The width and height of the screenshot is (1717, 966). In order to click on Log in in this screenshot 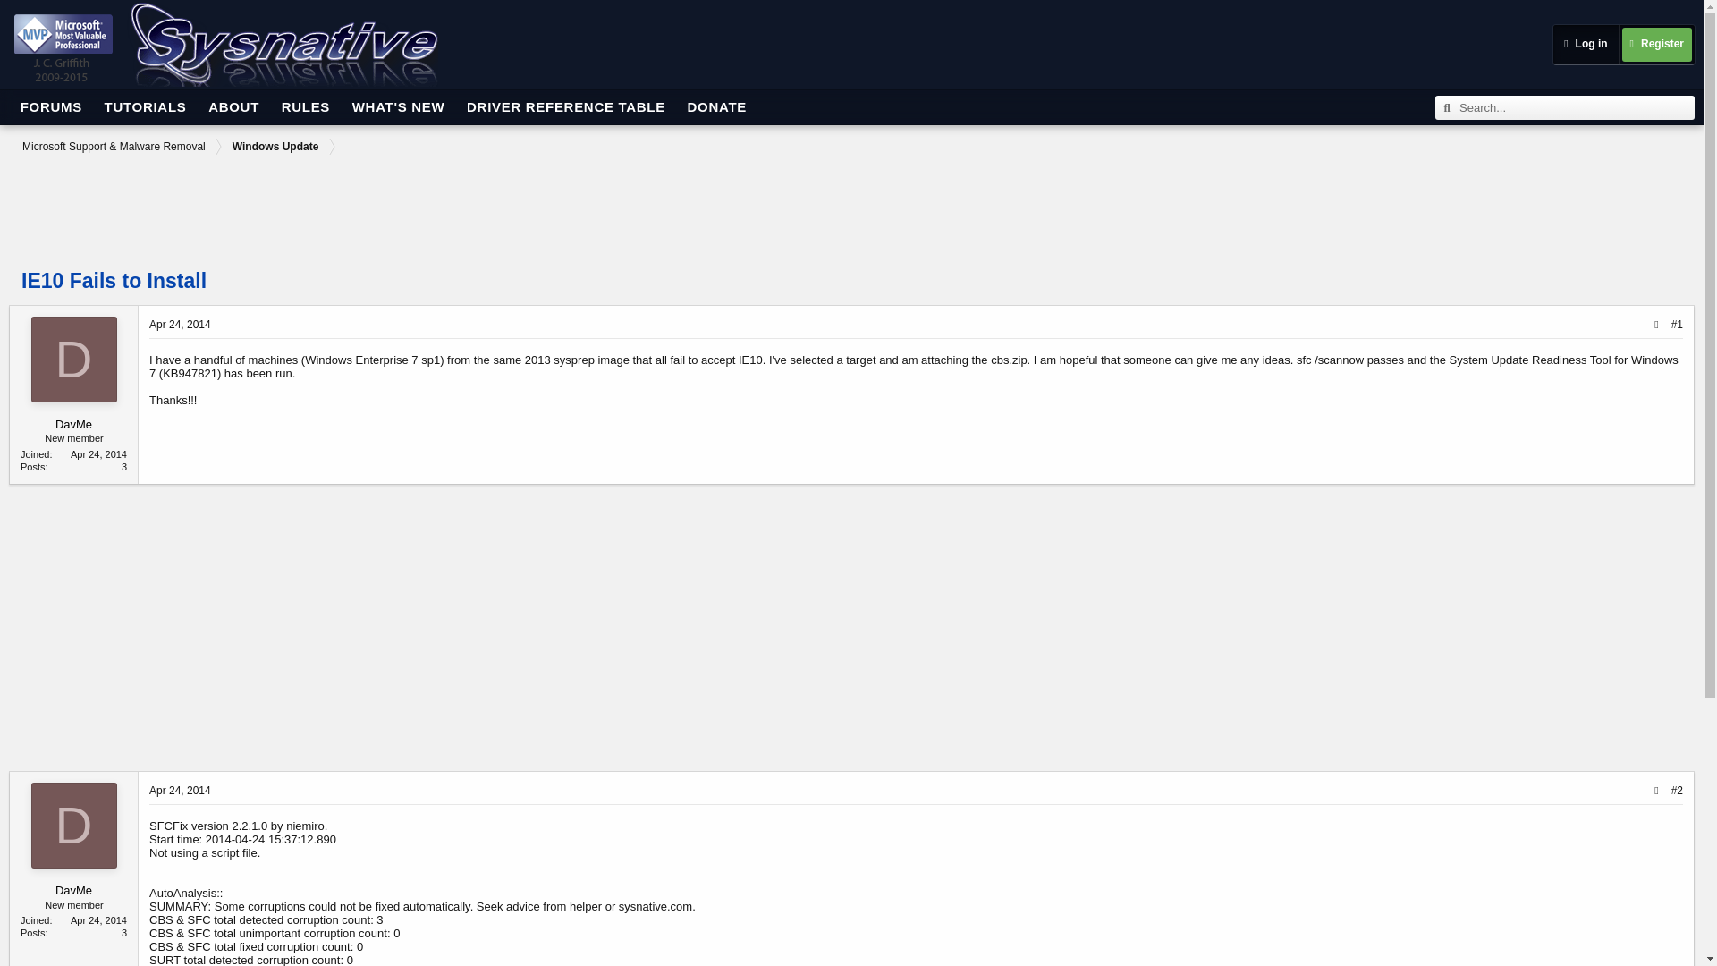, I will do `click(1585, 45)`.